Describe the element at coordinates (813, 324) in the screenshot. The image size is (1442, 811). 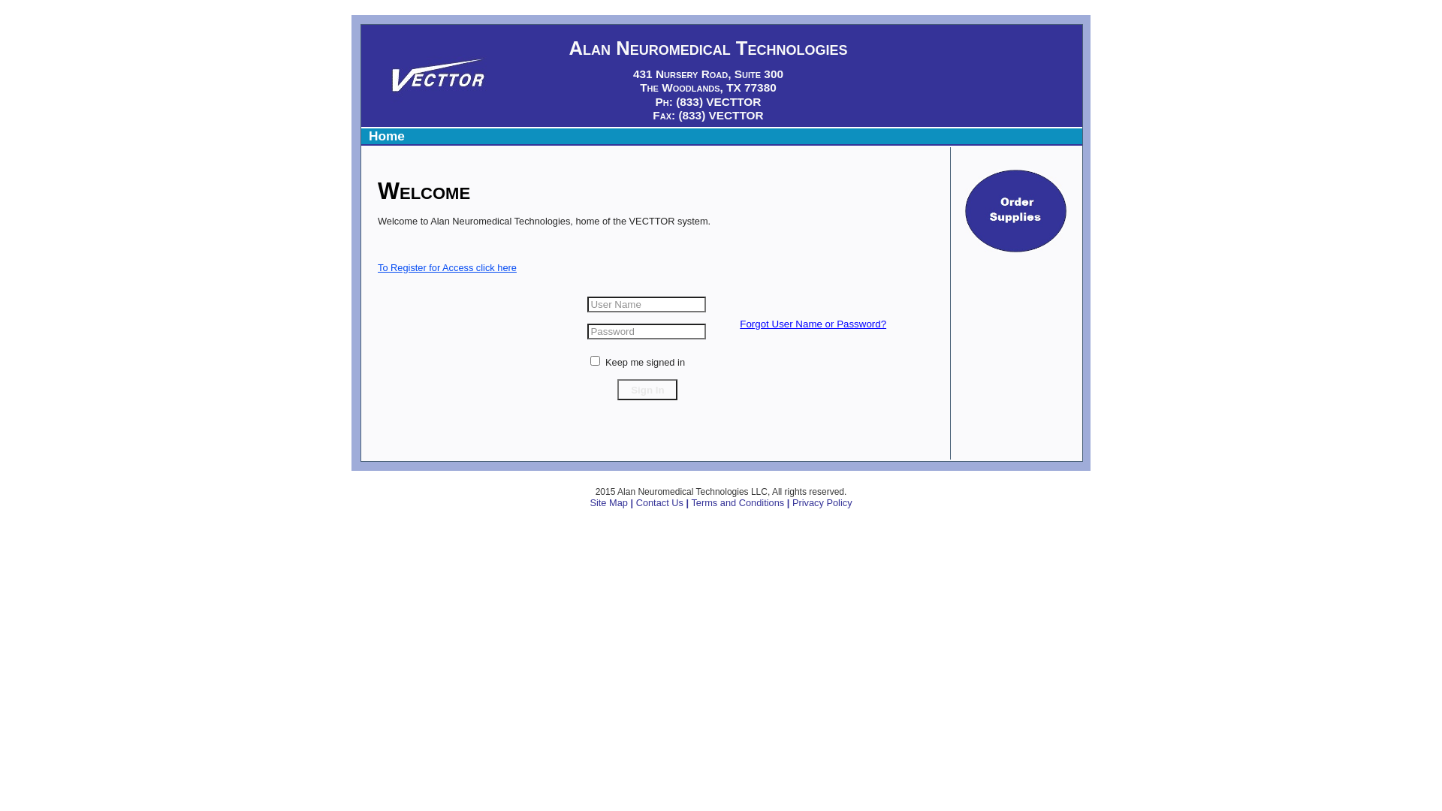
I see `Forgot User Name or Password?` at that location.